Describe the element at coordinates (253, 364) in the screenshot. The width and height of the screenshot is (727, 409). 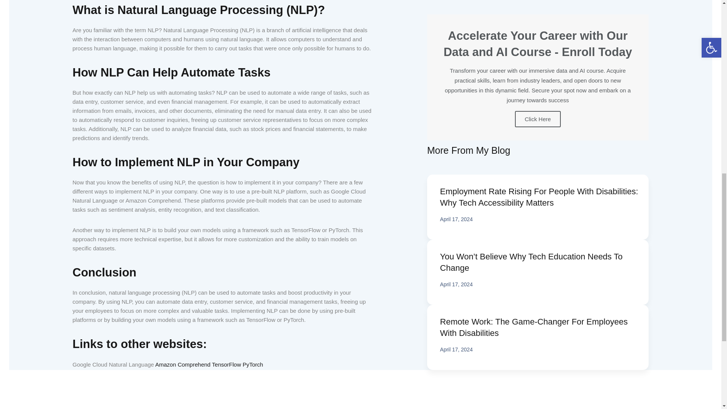
I see `PyTorch` at that location.